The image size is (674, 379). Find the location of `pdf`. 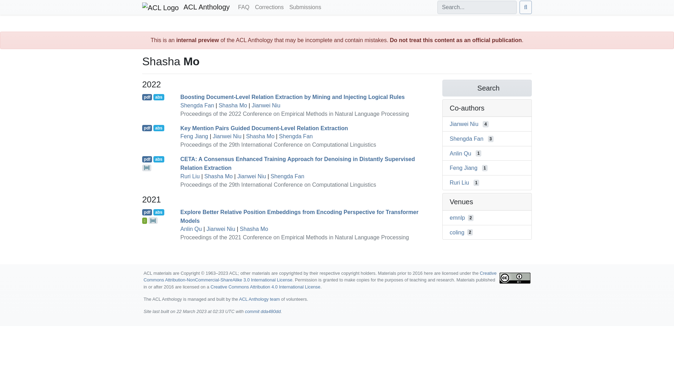

pdf is located at coordinates (147, 159).